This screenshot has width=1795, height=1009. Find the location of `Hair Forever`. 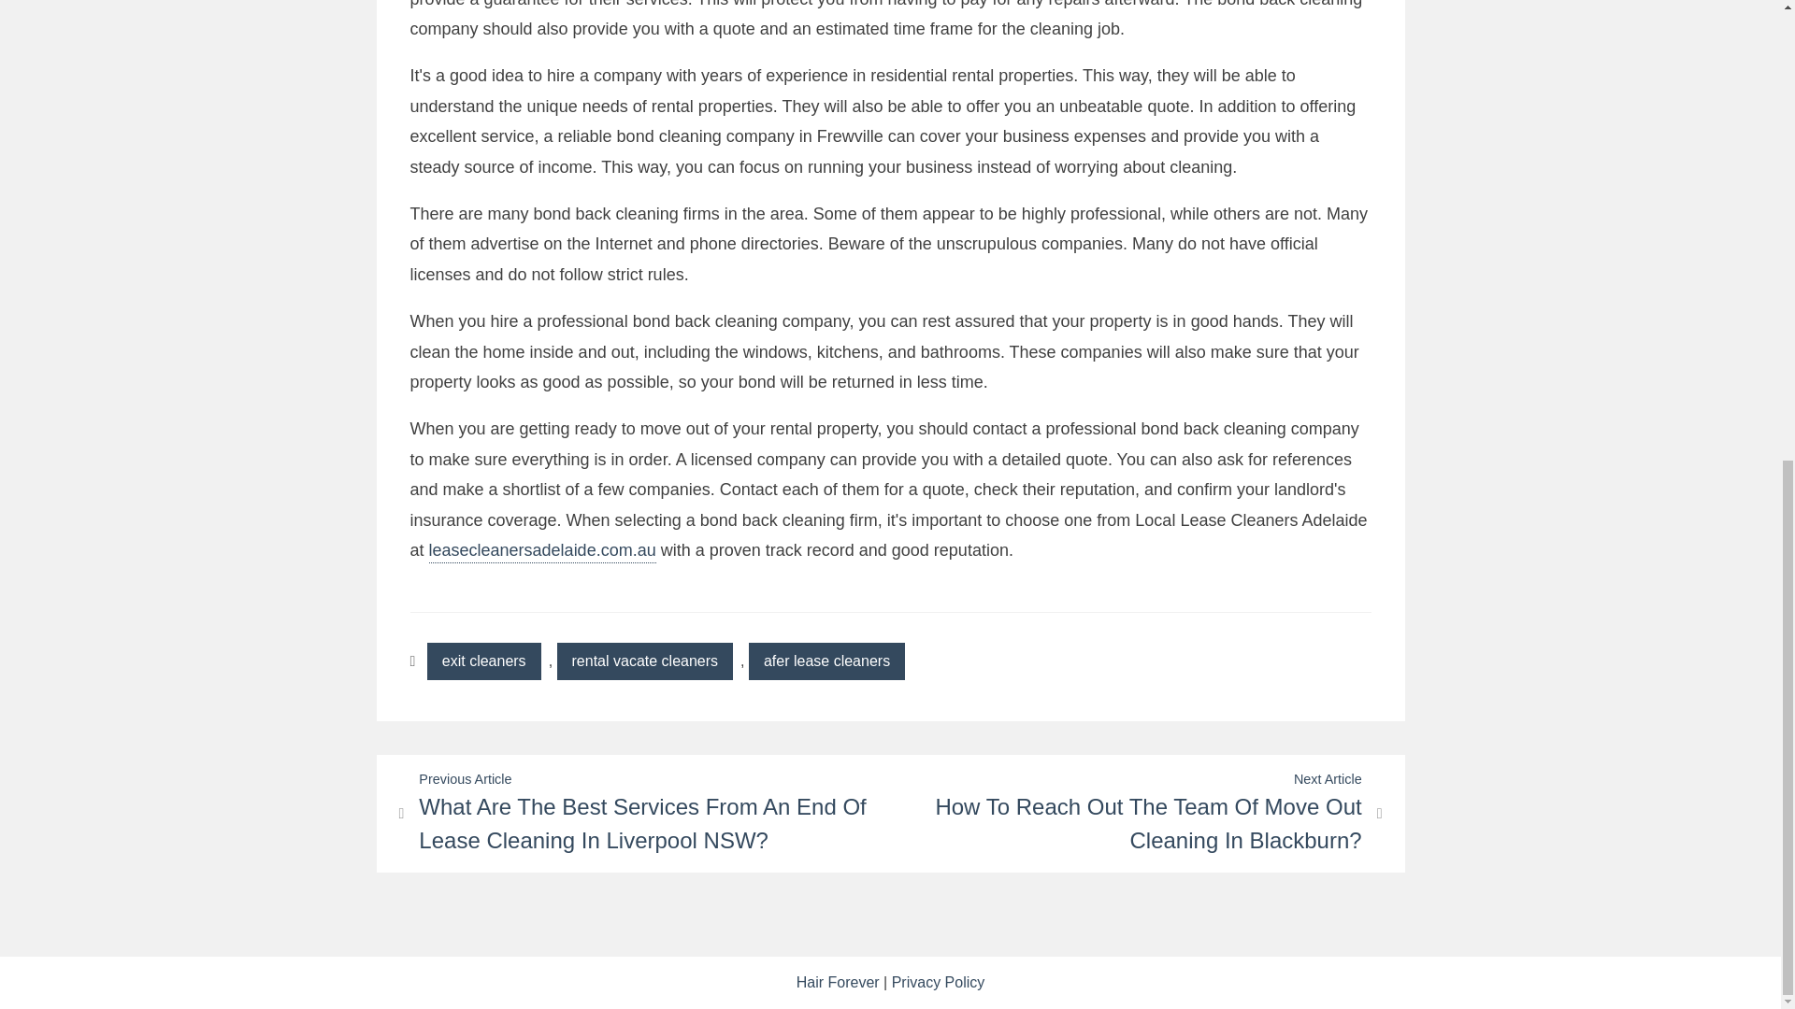

Hair Forever is located at coordinates (838, 982).